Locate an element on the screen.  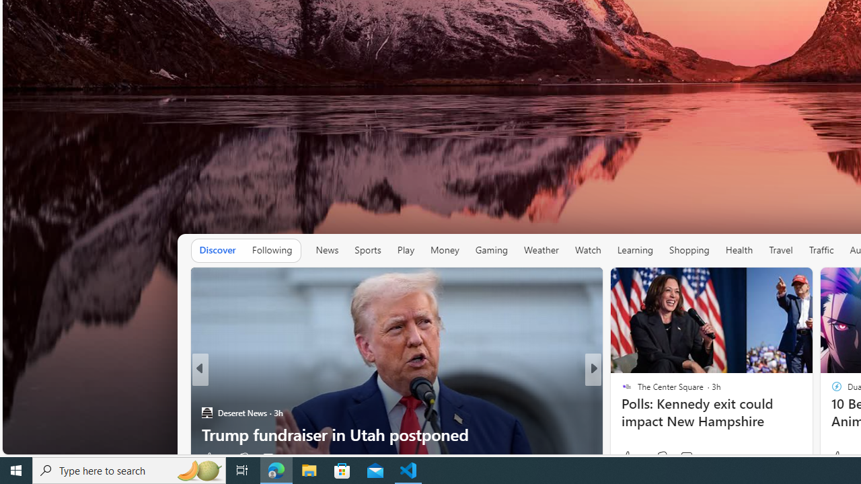
View comments 5 Comment is located at coordinates (686, 458).